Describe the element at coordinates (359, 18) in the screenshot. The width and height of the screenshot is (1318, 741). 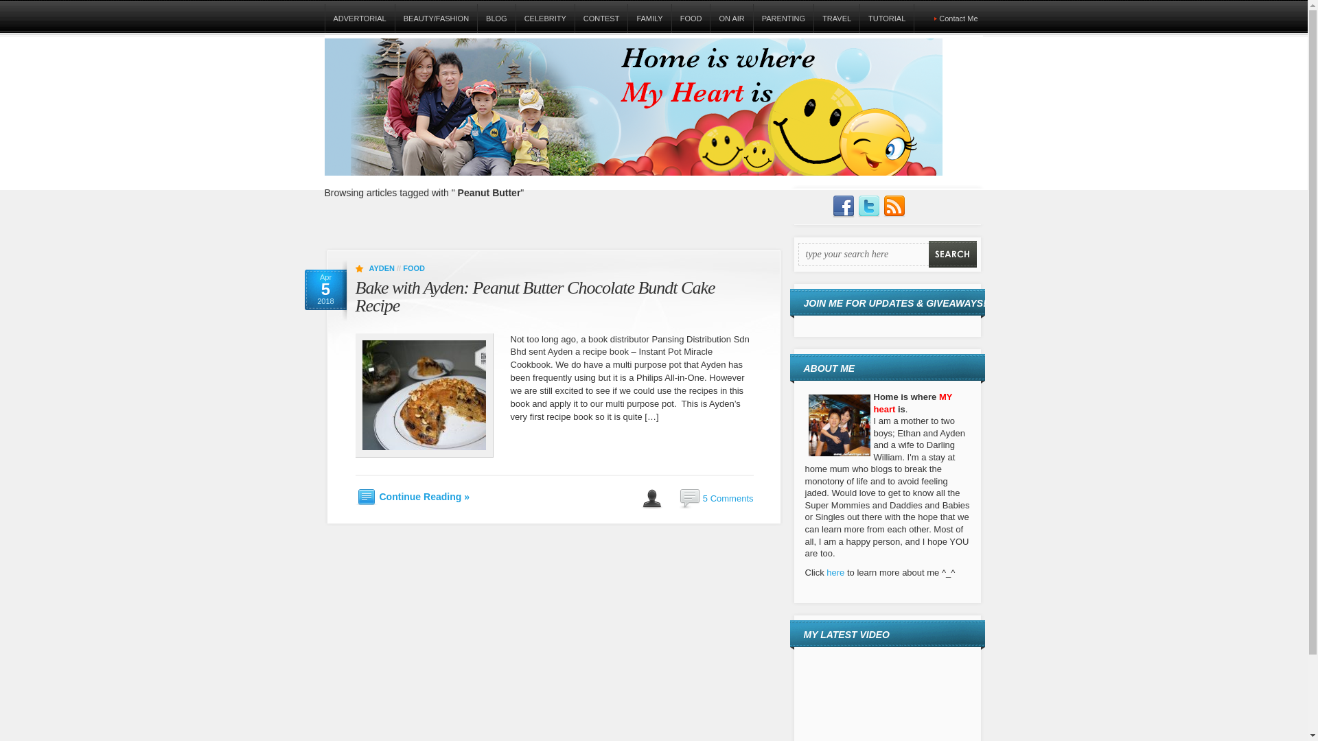
I see `ADVERTORIAL` at that location.